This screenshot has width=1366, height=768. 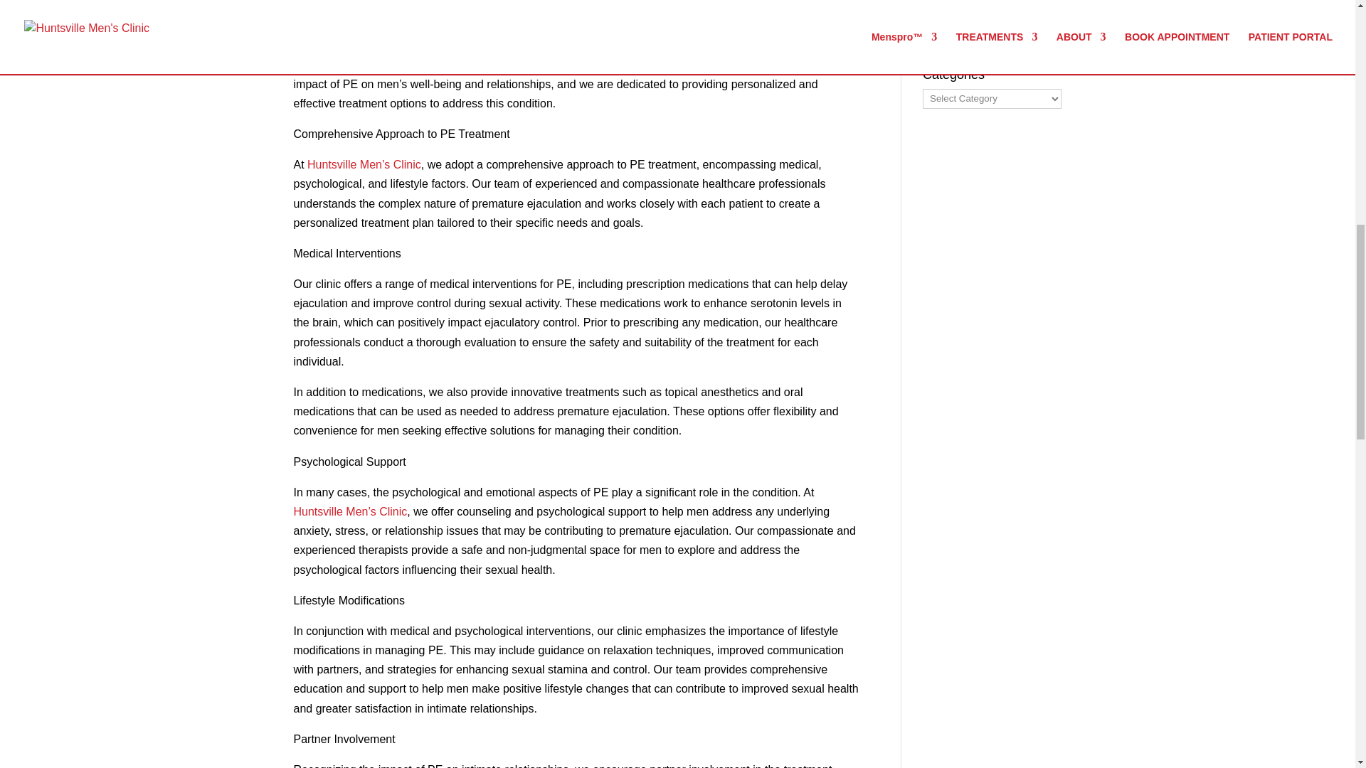 What do you see at coordinates (364, 164) in the screenshot?
I see `Home Page` at bounding box center [364, 164].